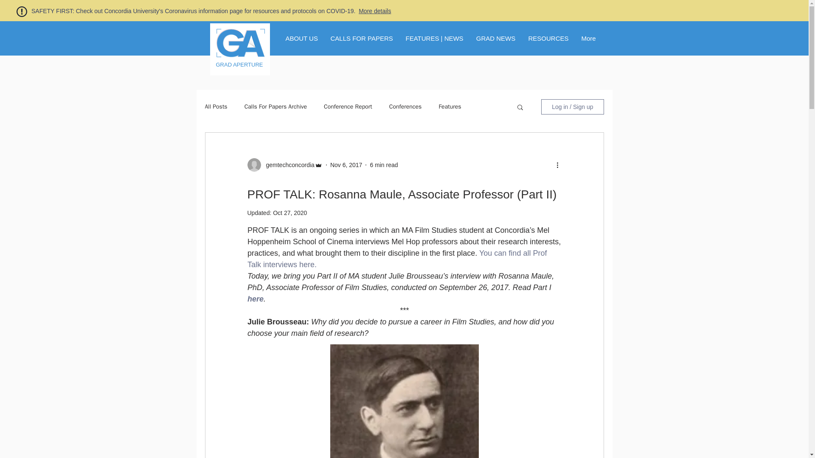 The height and width of the screenshot is (458, 815). Describe the element at coordinates (406, 107) in the screenshot. I see `Conferences` at that location.